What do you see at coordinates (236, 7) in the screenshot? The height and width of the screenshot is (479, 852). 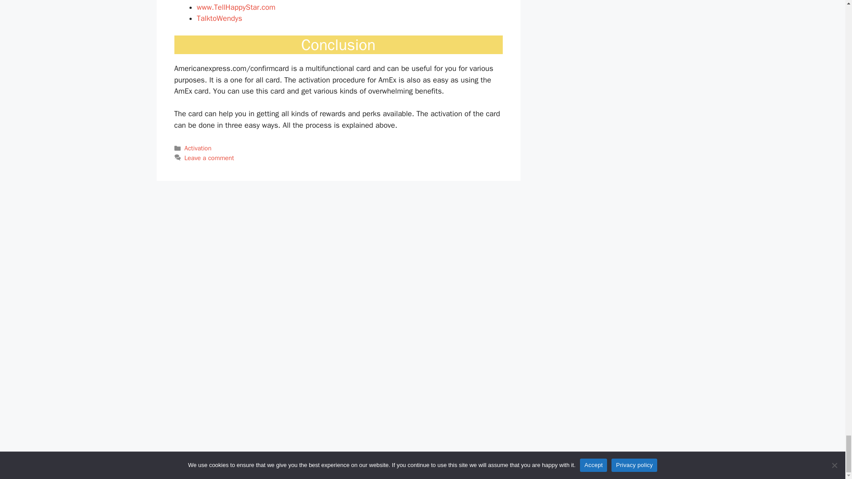 I see `www.TellHappyStar.com` at bounding box center [236, 7].